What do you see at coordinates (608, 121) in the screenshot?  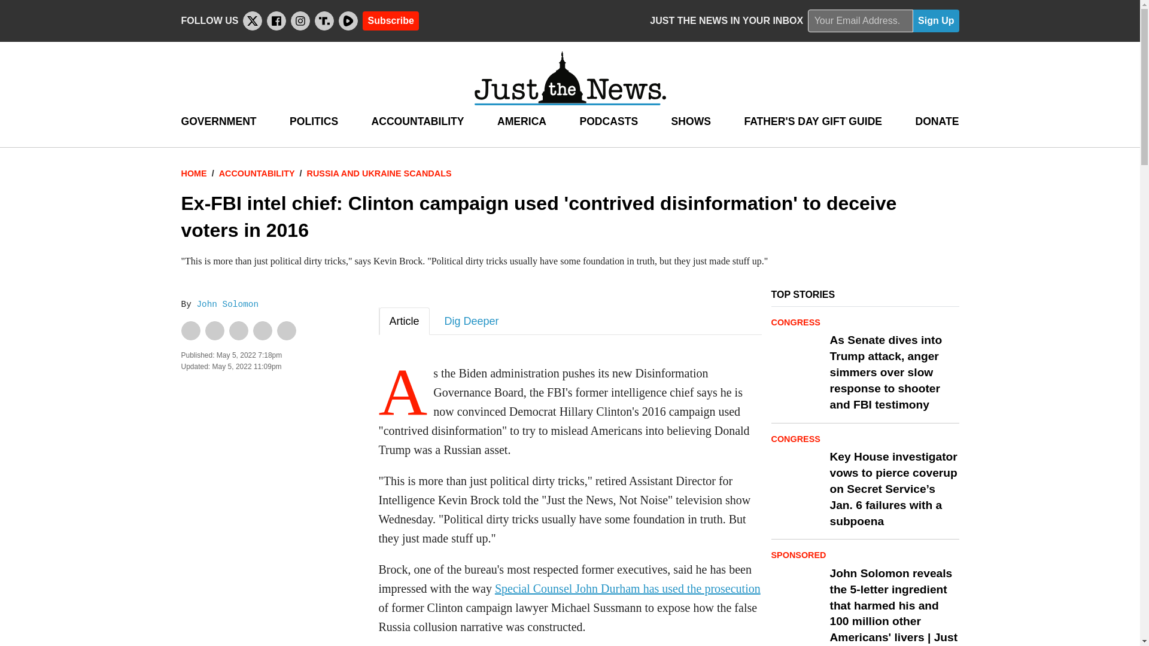 I see `PODCASTS` at bounding box center [608, 121].